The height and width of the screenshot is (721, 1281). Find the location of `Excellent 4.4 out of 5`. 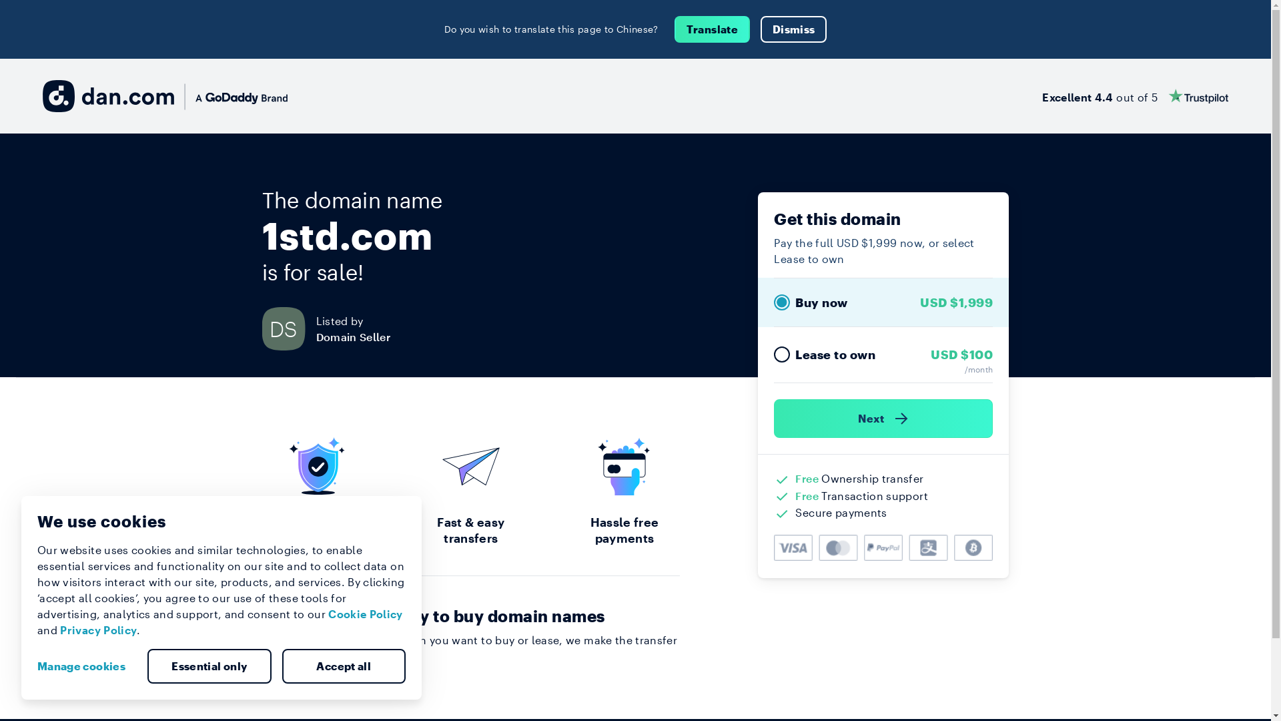

Excellent 4.4 out of 5 is located at coordinates (1136, 96).